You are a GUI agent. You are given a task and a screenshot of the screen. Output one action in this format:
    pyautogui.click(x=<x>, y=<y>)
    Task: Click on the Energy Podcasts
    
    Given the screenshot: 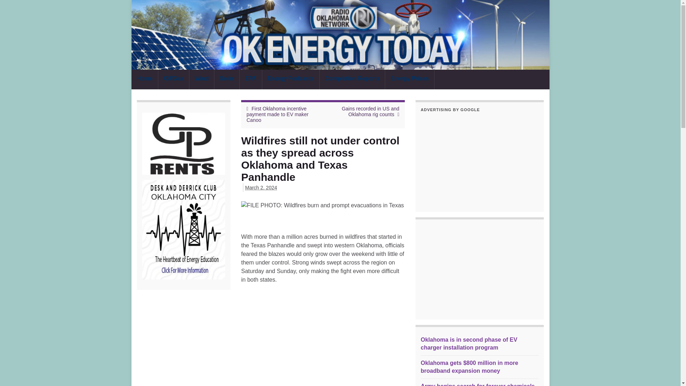 What is the action you would take?
    pyautogui.click(x=291, y=79)
    